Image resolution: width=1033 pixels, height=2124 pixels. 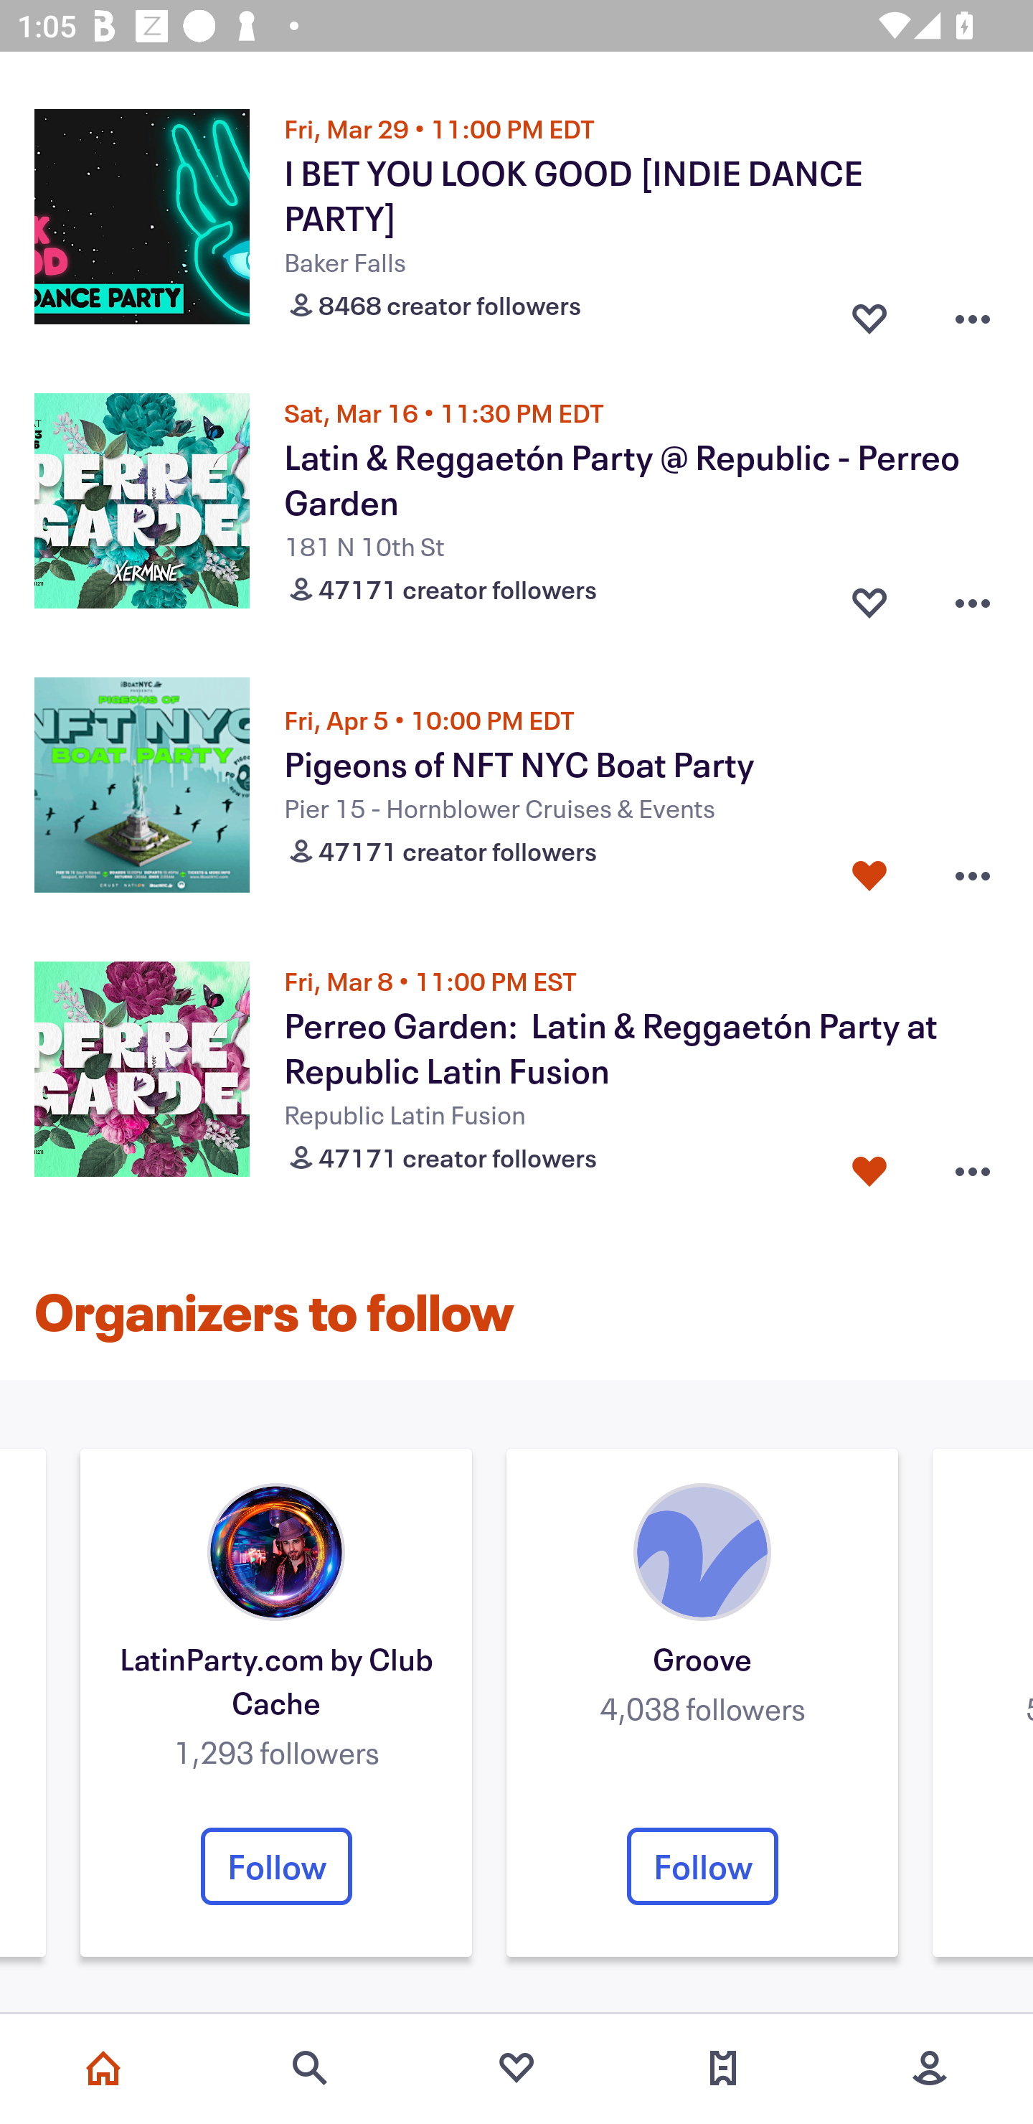 I want to click on Overflow menu button, so click(x=973, y=597).